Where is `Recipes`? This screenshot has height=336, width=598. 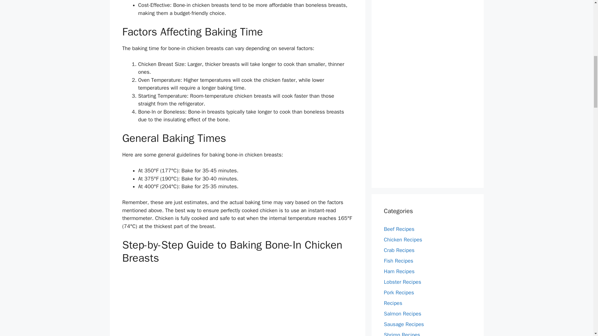
Recipes is located at coordinates (393, 303).